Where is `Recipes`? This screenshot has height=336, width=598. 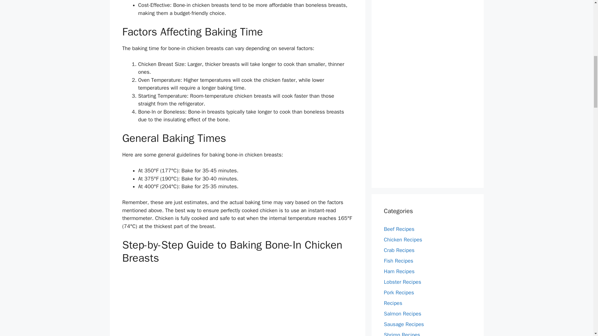
Recipes is located at coordinates (393, 303).